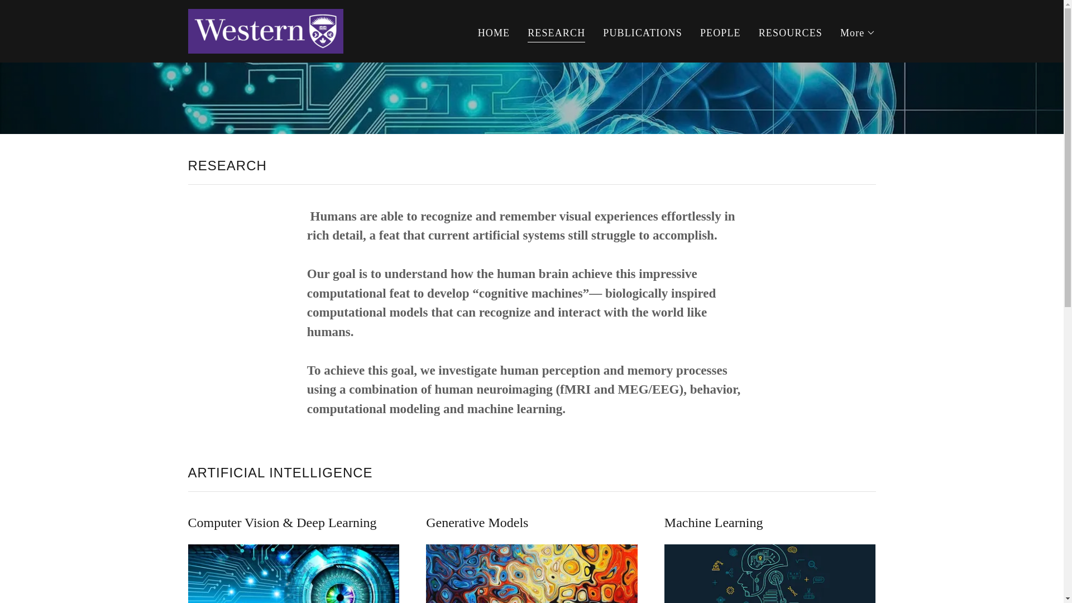  I want to click on PEOPLE, so click(720, 32).